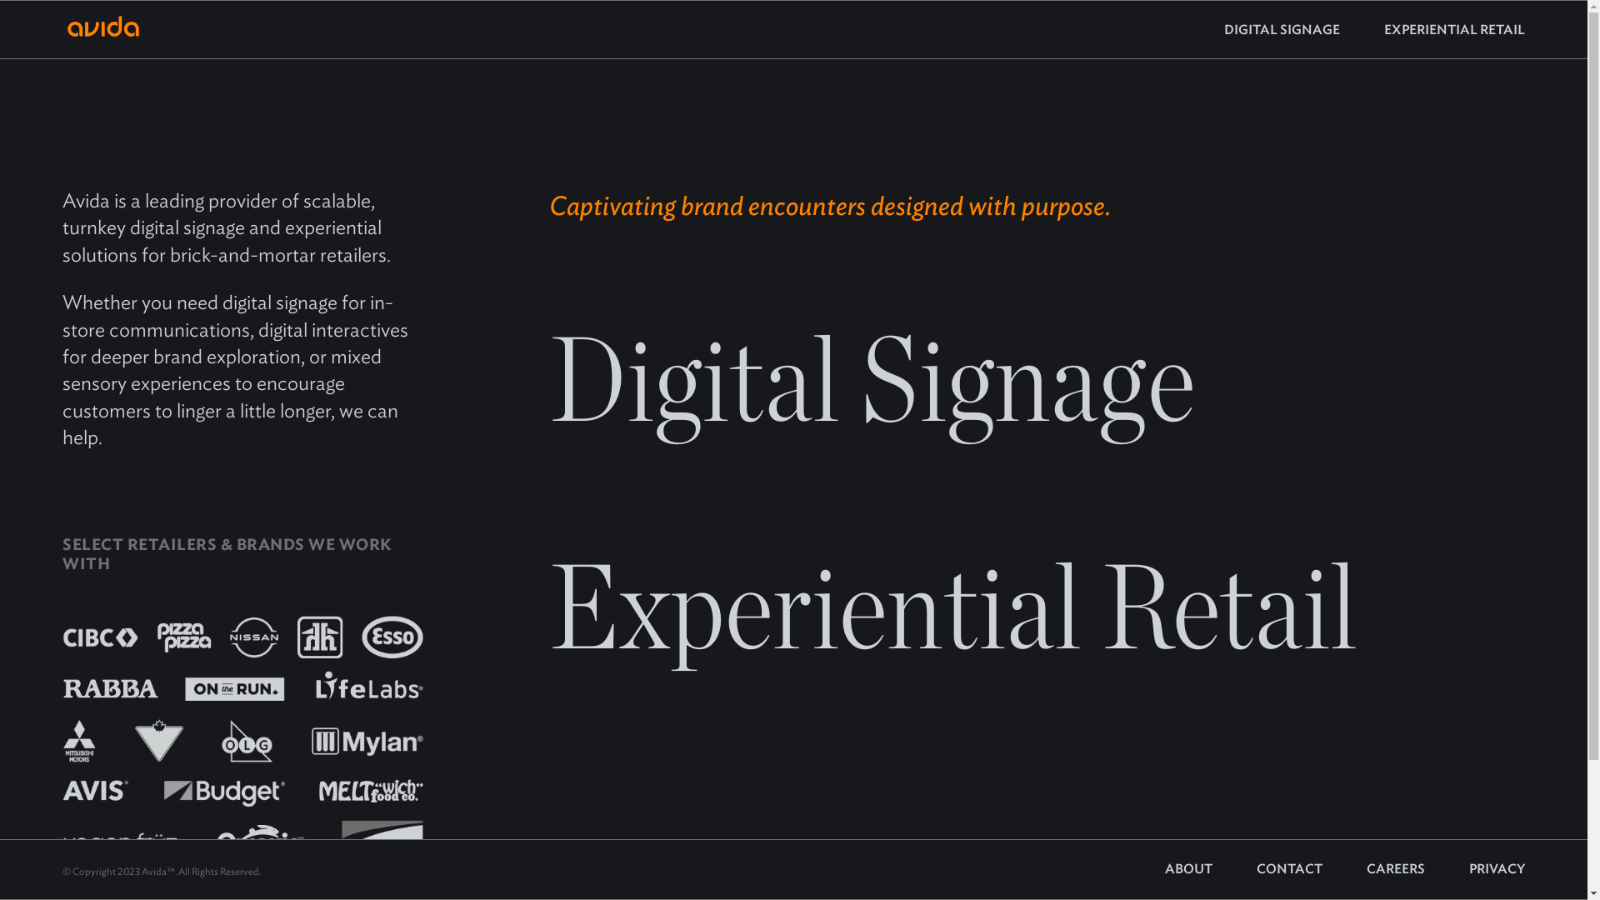  What do you see at coordinates (953, 605) in the screenshot?
I see `Experiential Retail` at bounding box center [953, 605].